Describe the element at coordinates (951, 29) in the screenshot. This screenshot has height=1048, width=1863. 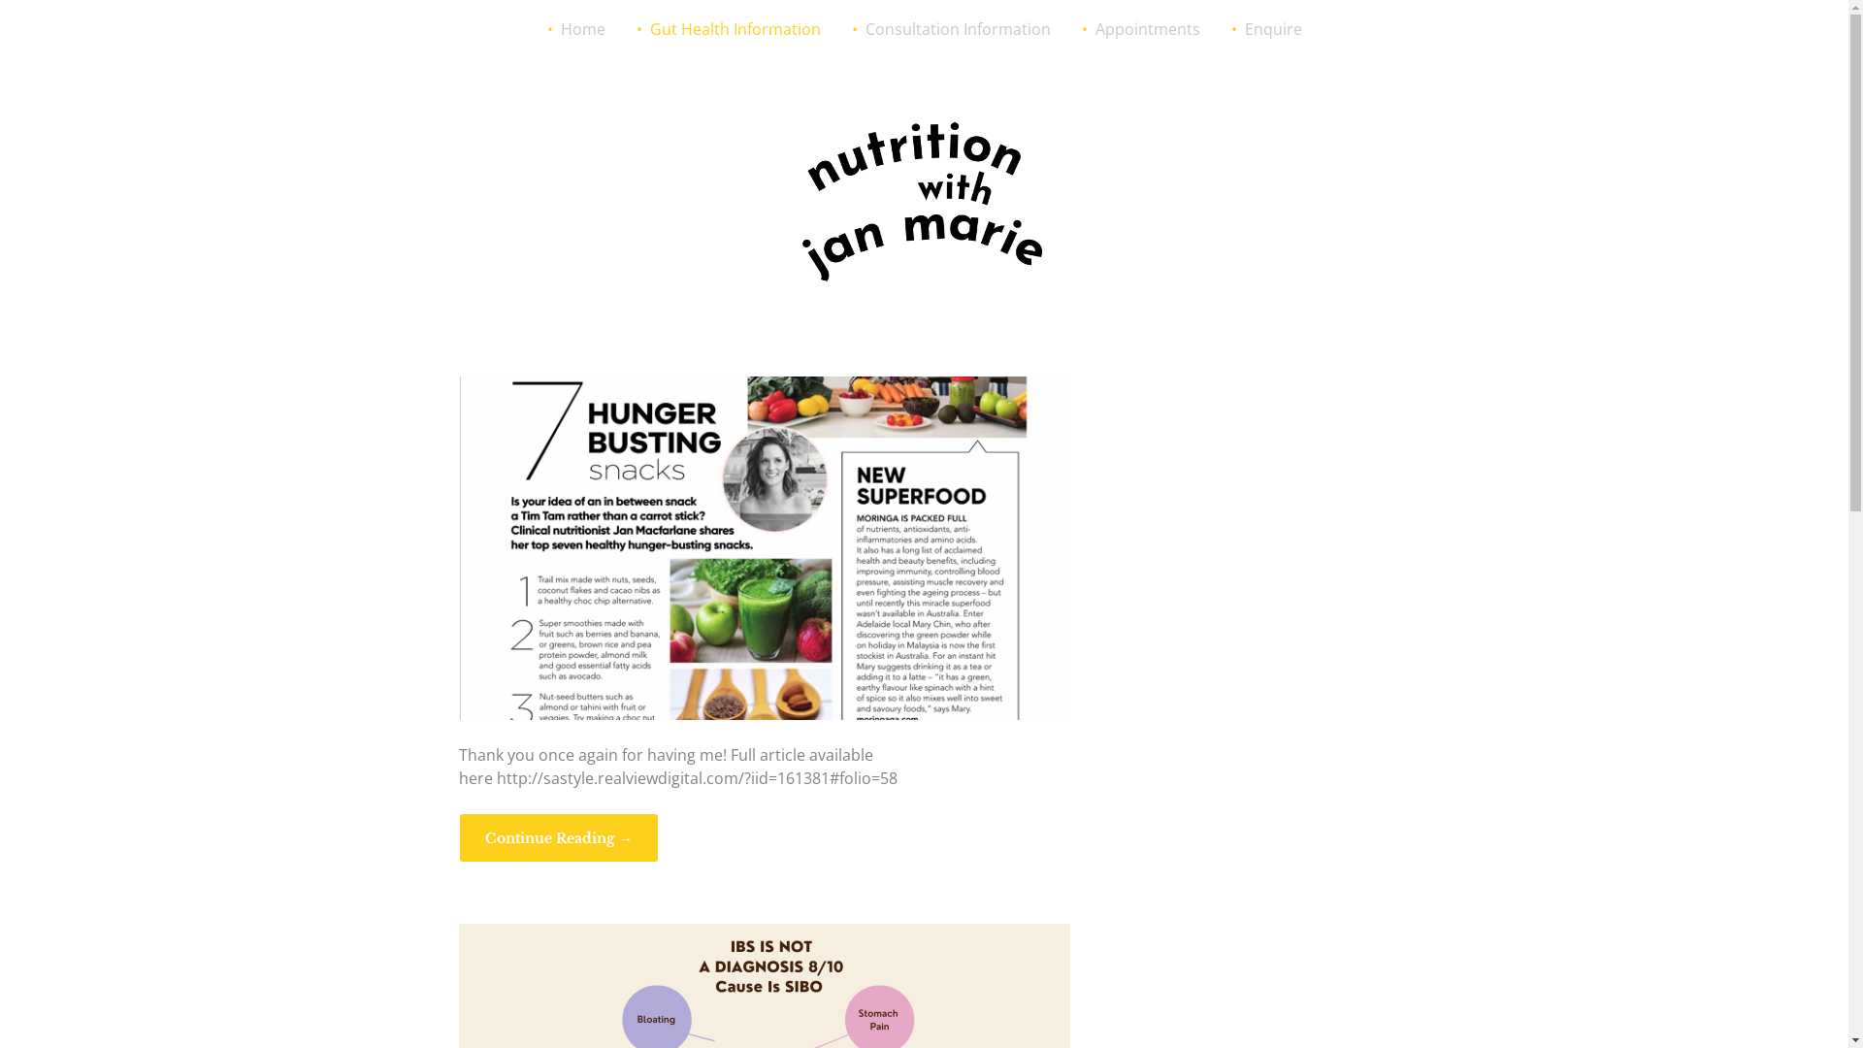
I see `Consultation Information` at that location.